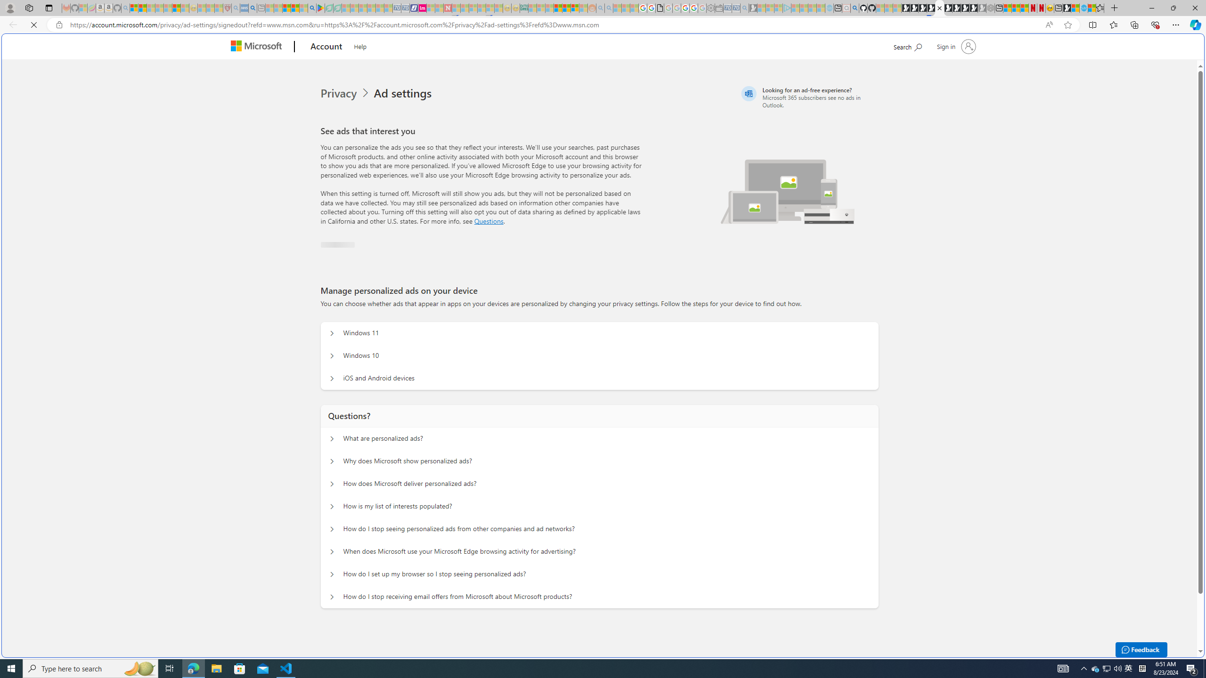 This screenshot has height=678, width=1206. Describe the element at coordinates (788, 186) in the screenshot. I see `Illustration of multiple devices` at that location.